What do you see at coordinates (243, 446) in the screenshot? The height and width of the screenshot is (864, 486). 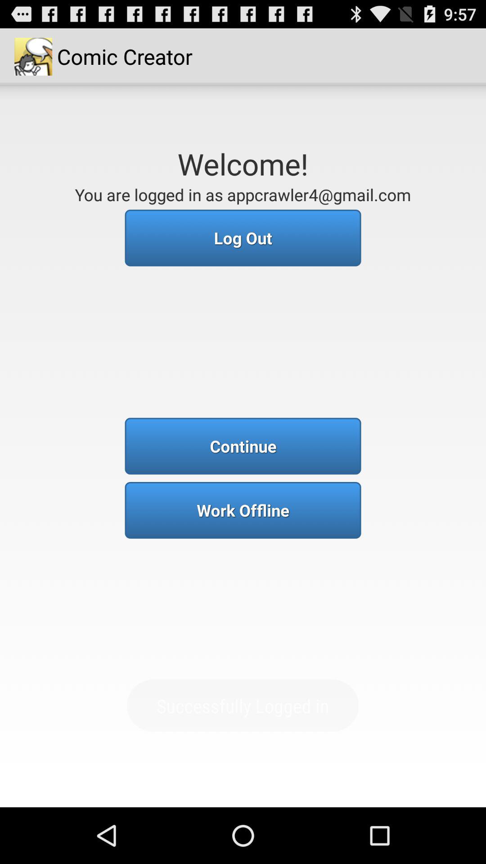 I see `launch item above the work offline item` at bounding box center [243, 446].